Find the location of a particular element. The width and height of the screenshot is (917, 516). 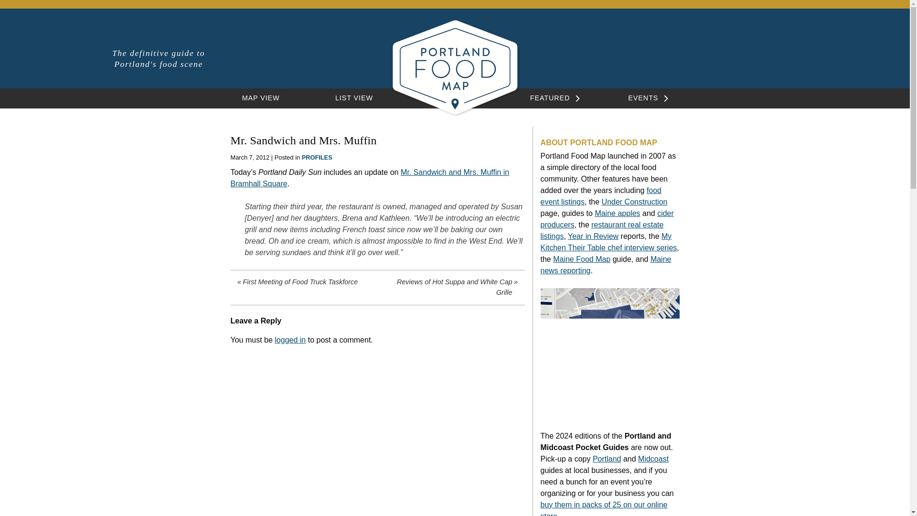

Instagram icon is located at coordinates (754, 56).